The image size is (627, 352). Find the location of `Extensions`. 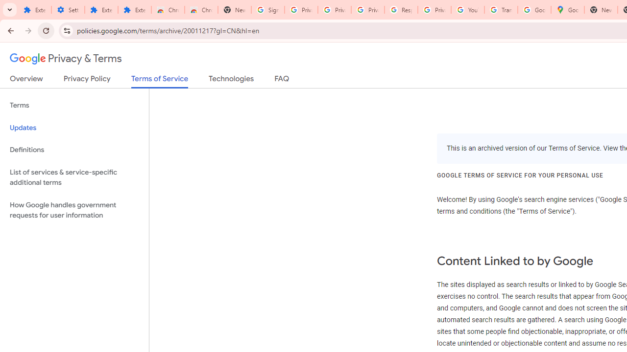

Extensions is located at coordinates (101, 10).